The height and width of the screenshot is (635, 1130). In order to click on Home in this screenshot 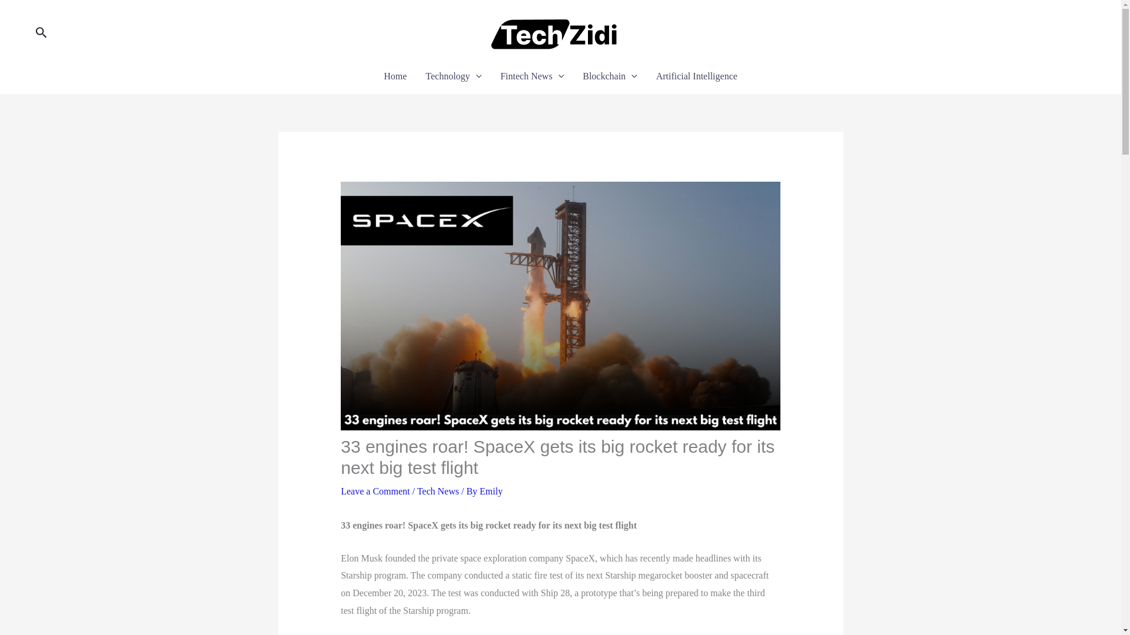, I will do `click(394, 76)`.